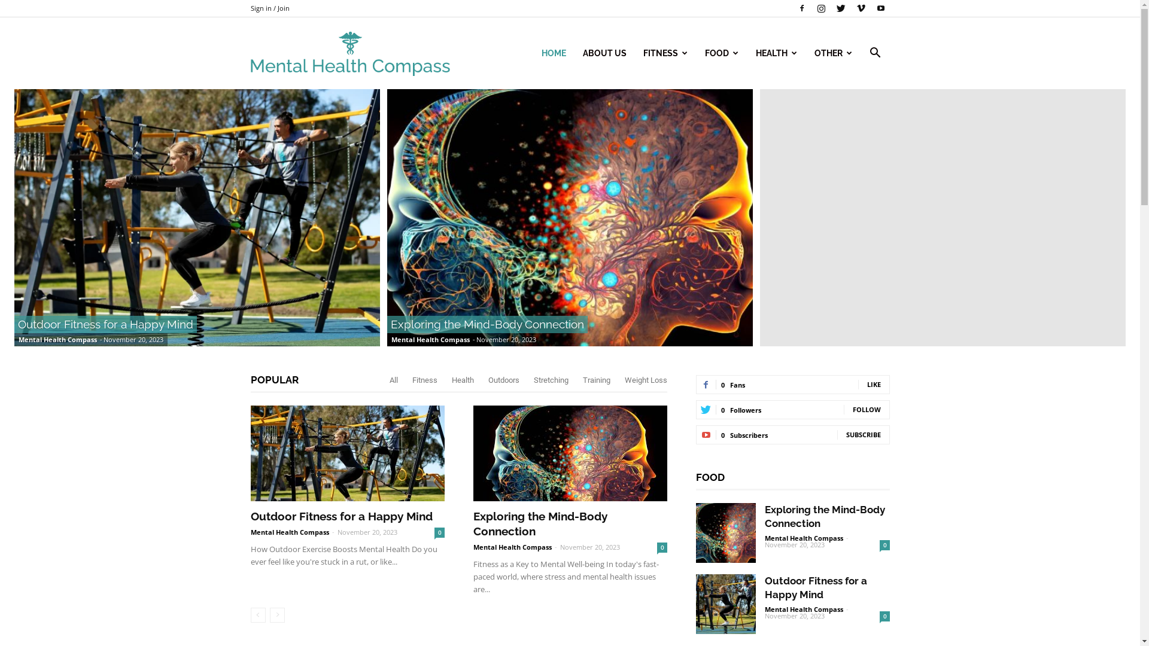 This screenshot has width=1149, height=646. What do you see at coordinates (861, 8) in the screenshot?
I see `Vimeo` at bounding box center [861, 8].